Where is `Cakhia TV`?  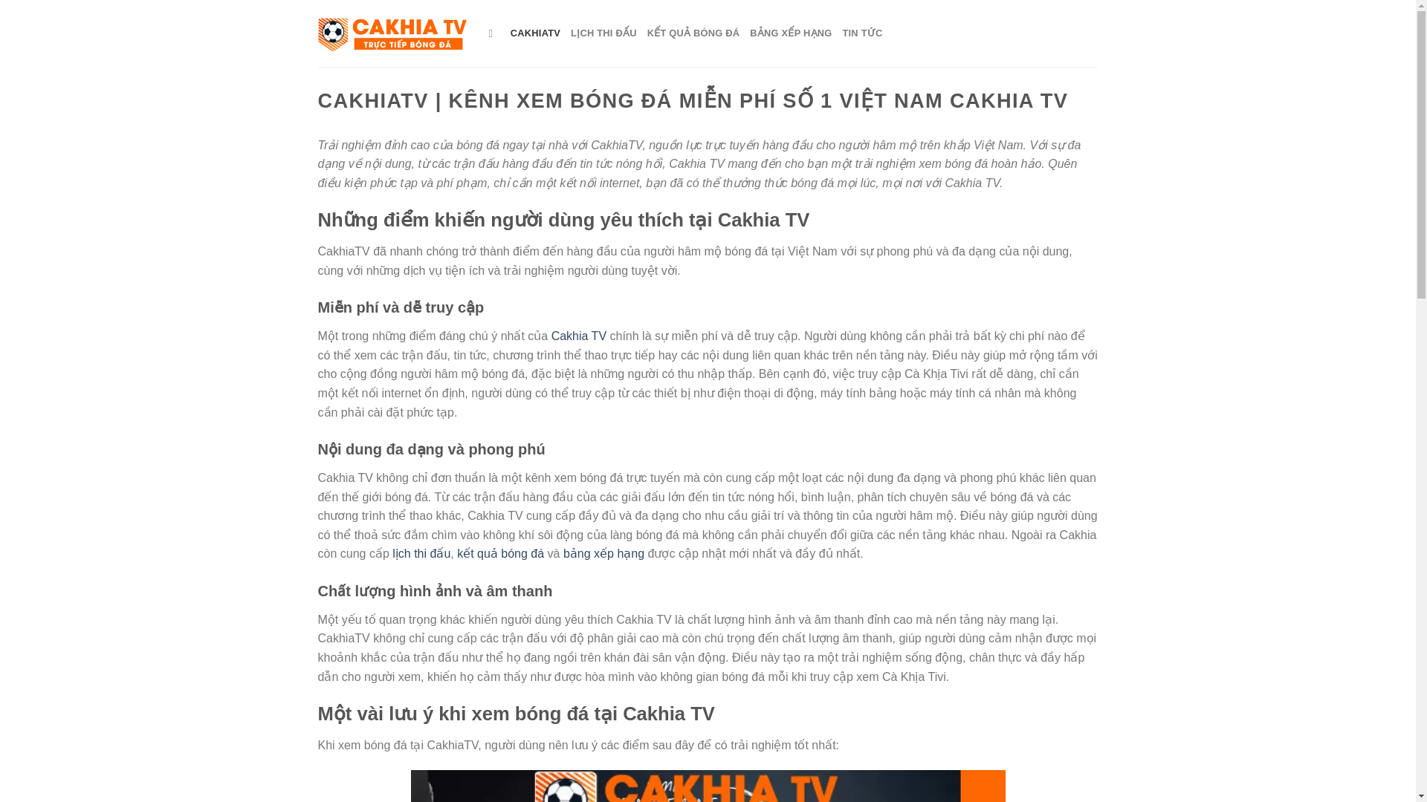
Cakhia TV is located at coordinates (578, 336).